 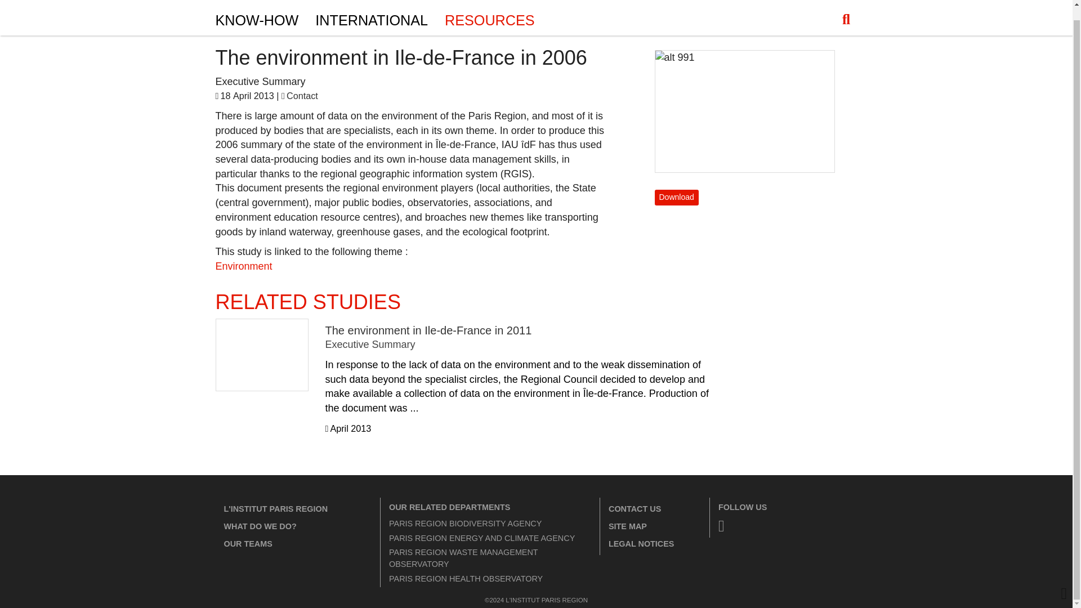 I want to click on FR, so click(x=847, y=1).